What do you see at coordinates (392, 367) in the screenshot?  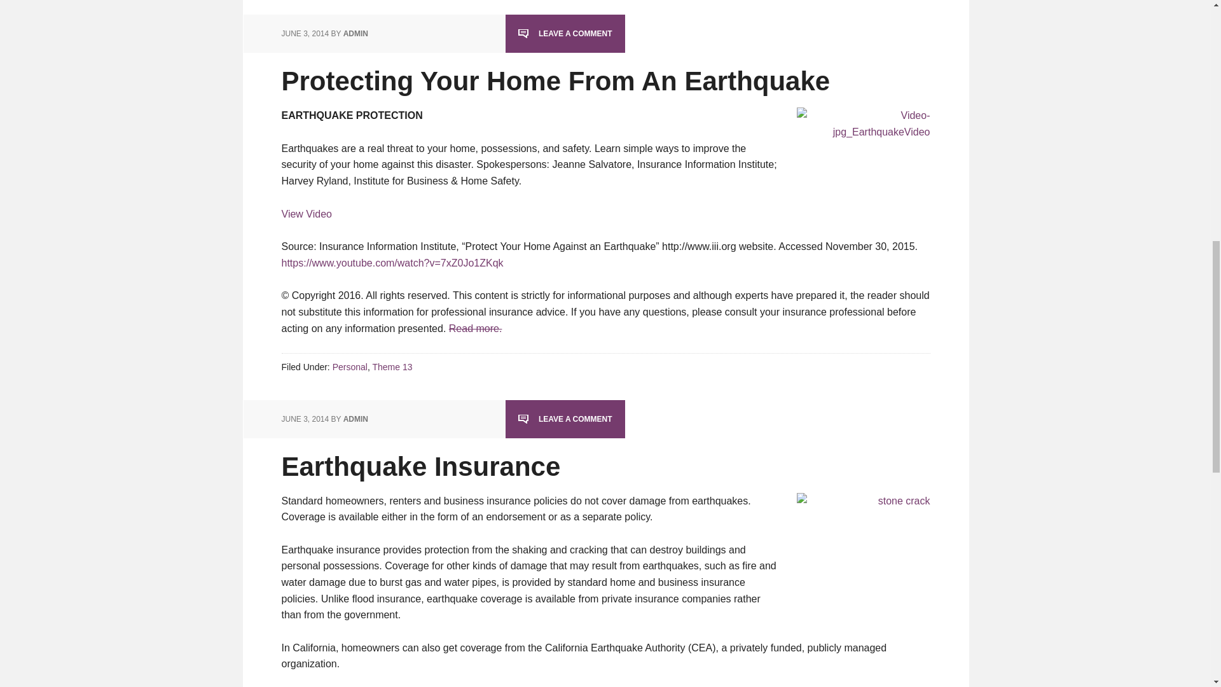 I see `Theme 13` at bounding box center [392, 367].